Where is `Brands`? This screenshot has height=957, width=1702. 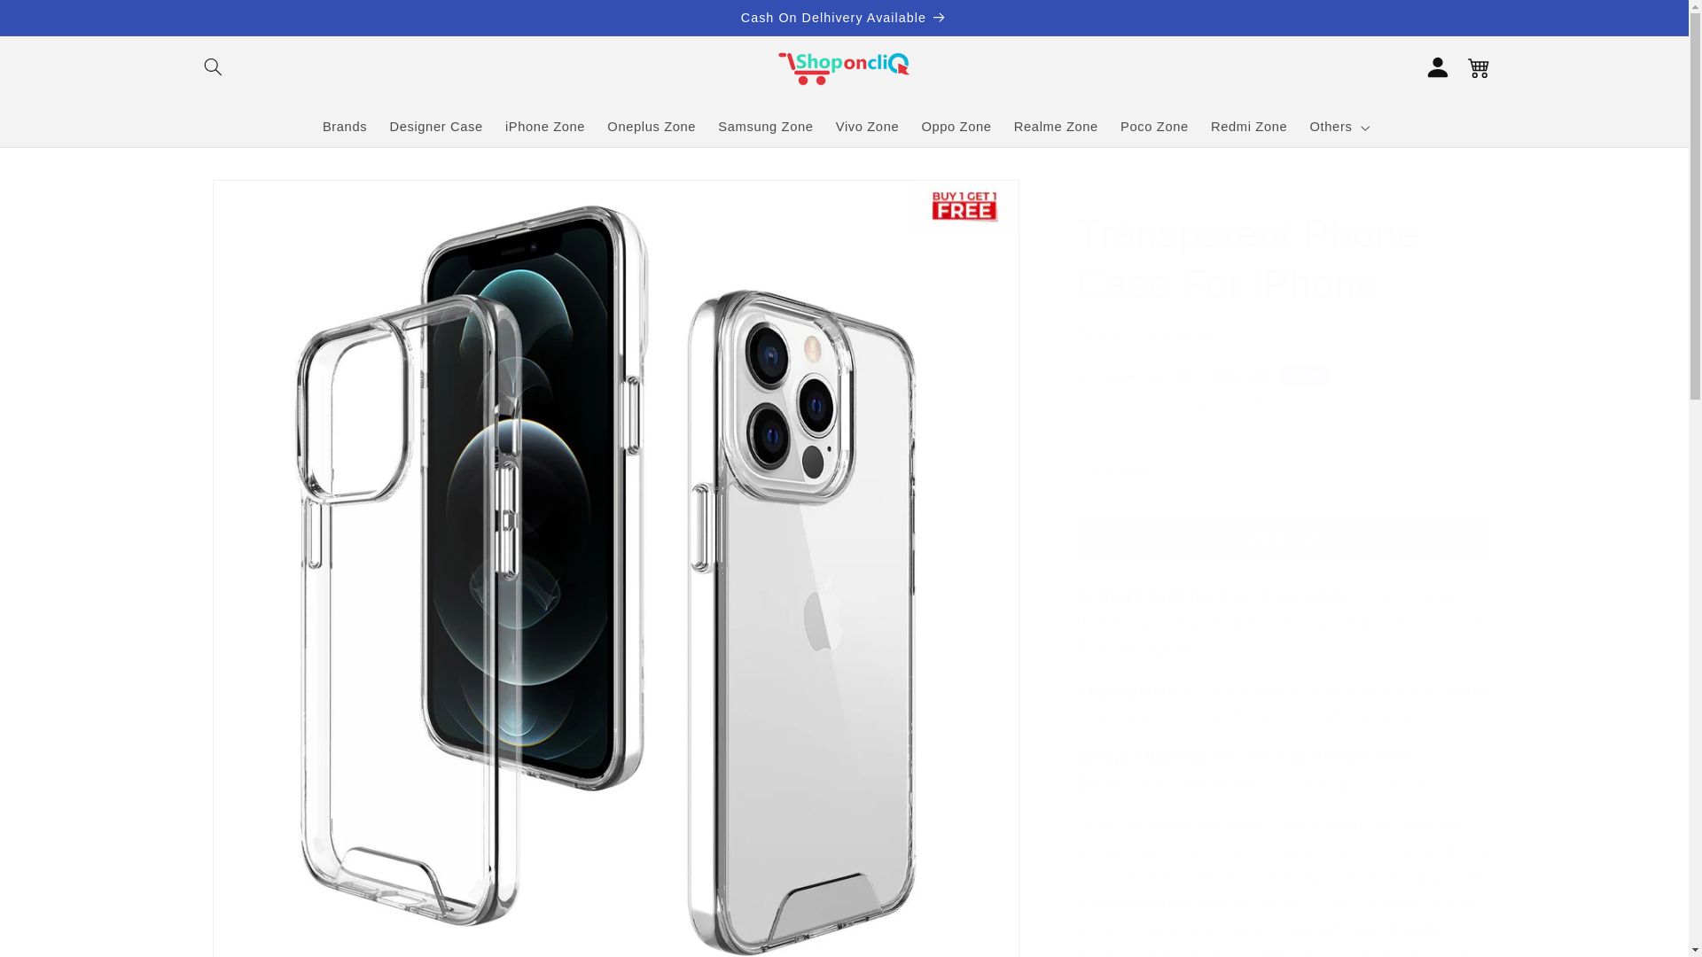
Brands is located at coordinates (344, 128).